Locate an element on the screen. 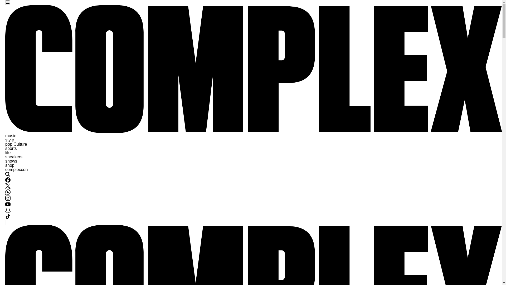 Image resolution: width=506 pixels, height=285 pixels. WhatsApp icon is located at coordinates (8, 192).